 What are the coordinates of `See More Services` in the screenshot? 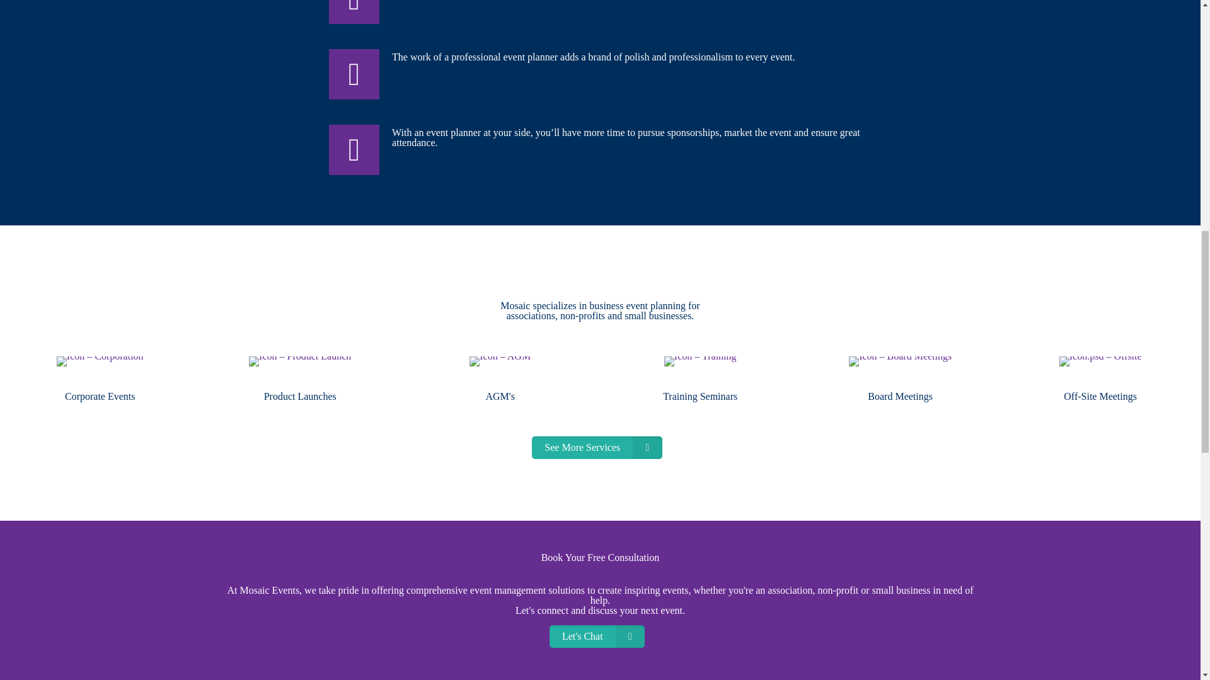 It's located at (597, 448).